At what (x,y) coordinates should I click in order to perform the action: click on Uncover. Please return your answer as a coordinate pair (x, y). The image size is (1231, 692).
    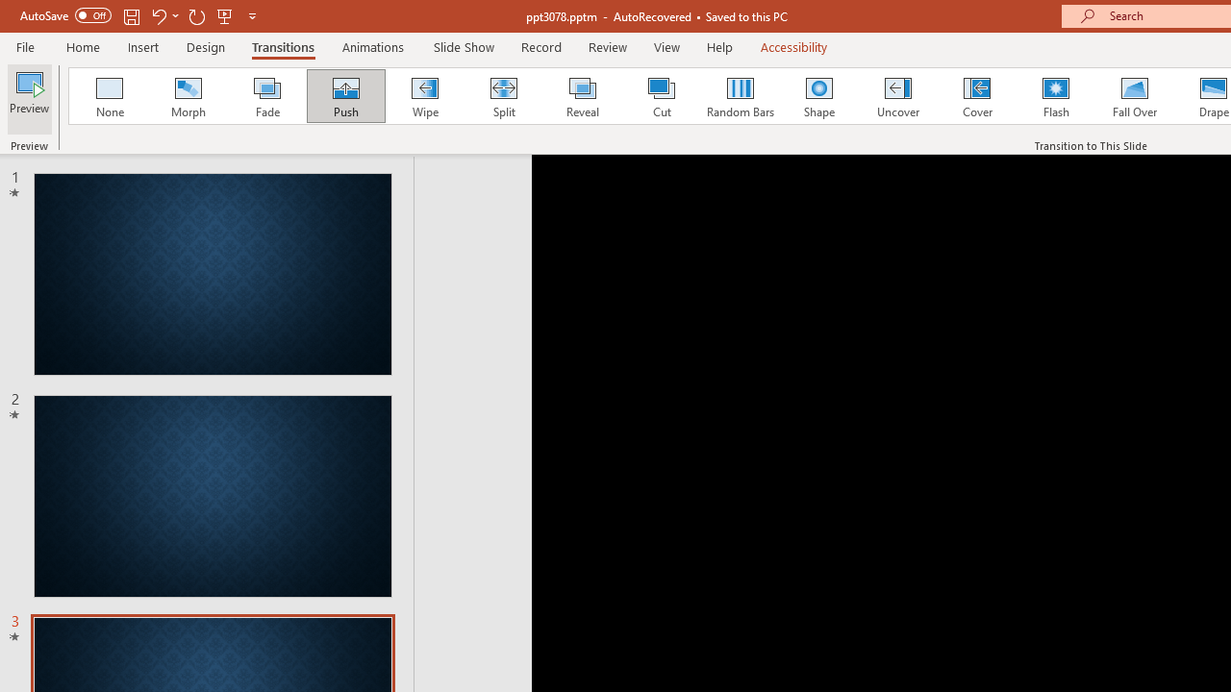
    Looking at the image, I should click on (898, 96).